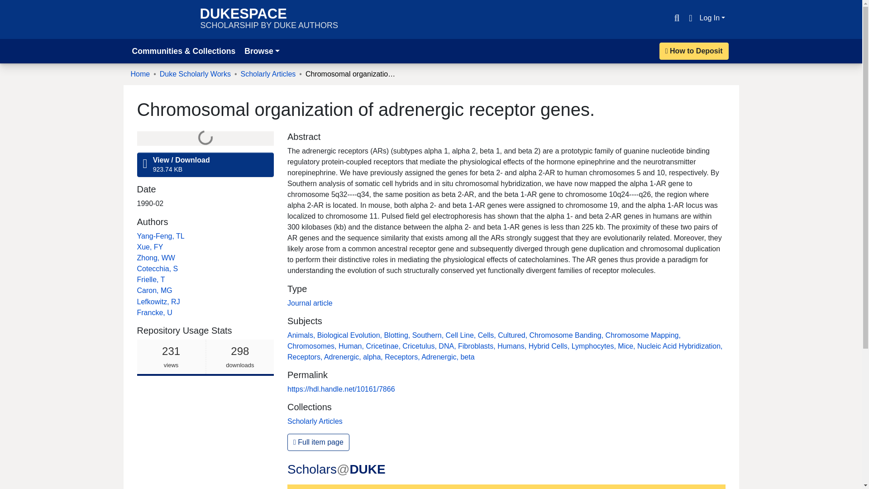 The width and height of the screenshot is (869, 489). Describe the element at coordinates (140, 74) in the screenshot. I see `Lefkowitz, RJ` at that location.